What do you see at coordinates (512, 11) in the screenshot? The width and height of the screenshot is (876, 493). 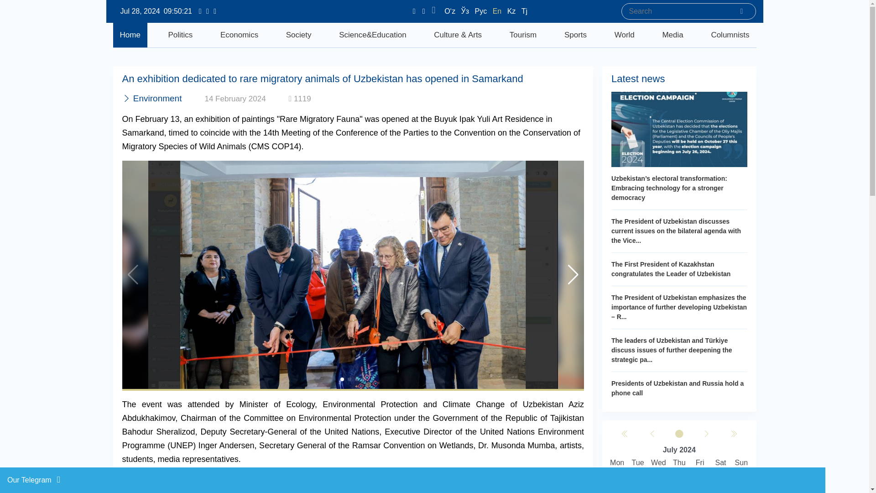 I see `Kz` at bounding box center [512, 11].